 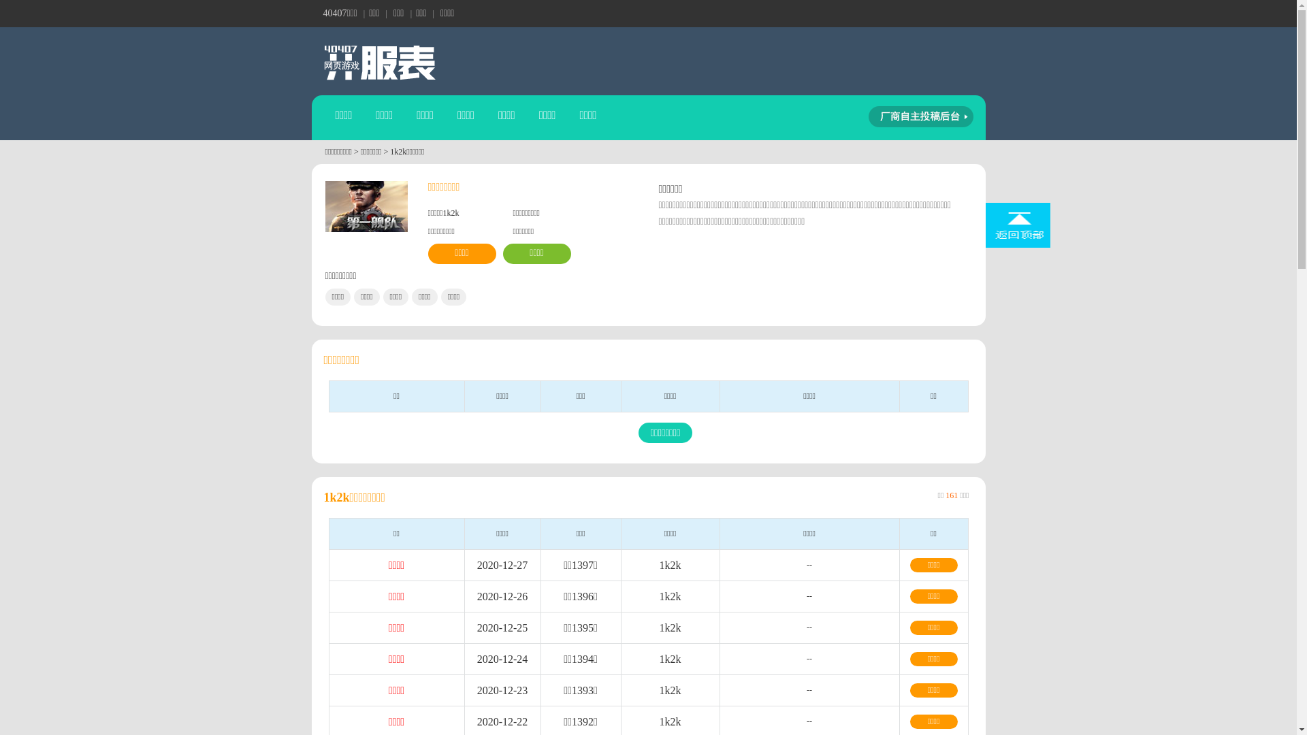 What do you see at coordinates (670, 659) in the screenshot?
I see `1k2k` at bounding box center [670, 659].